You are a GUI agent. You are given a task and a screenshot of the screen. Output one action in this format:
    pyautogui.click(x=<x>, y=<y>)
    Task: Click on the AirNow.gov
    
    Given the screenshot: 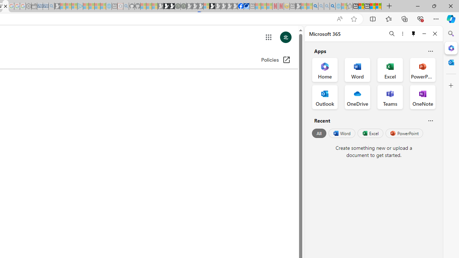 What is the action you would take?
    pyautogui.click(x=246, y=6)
    